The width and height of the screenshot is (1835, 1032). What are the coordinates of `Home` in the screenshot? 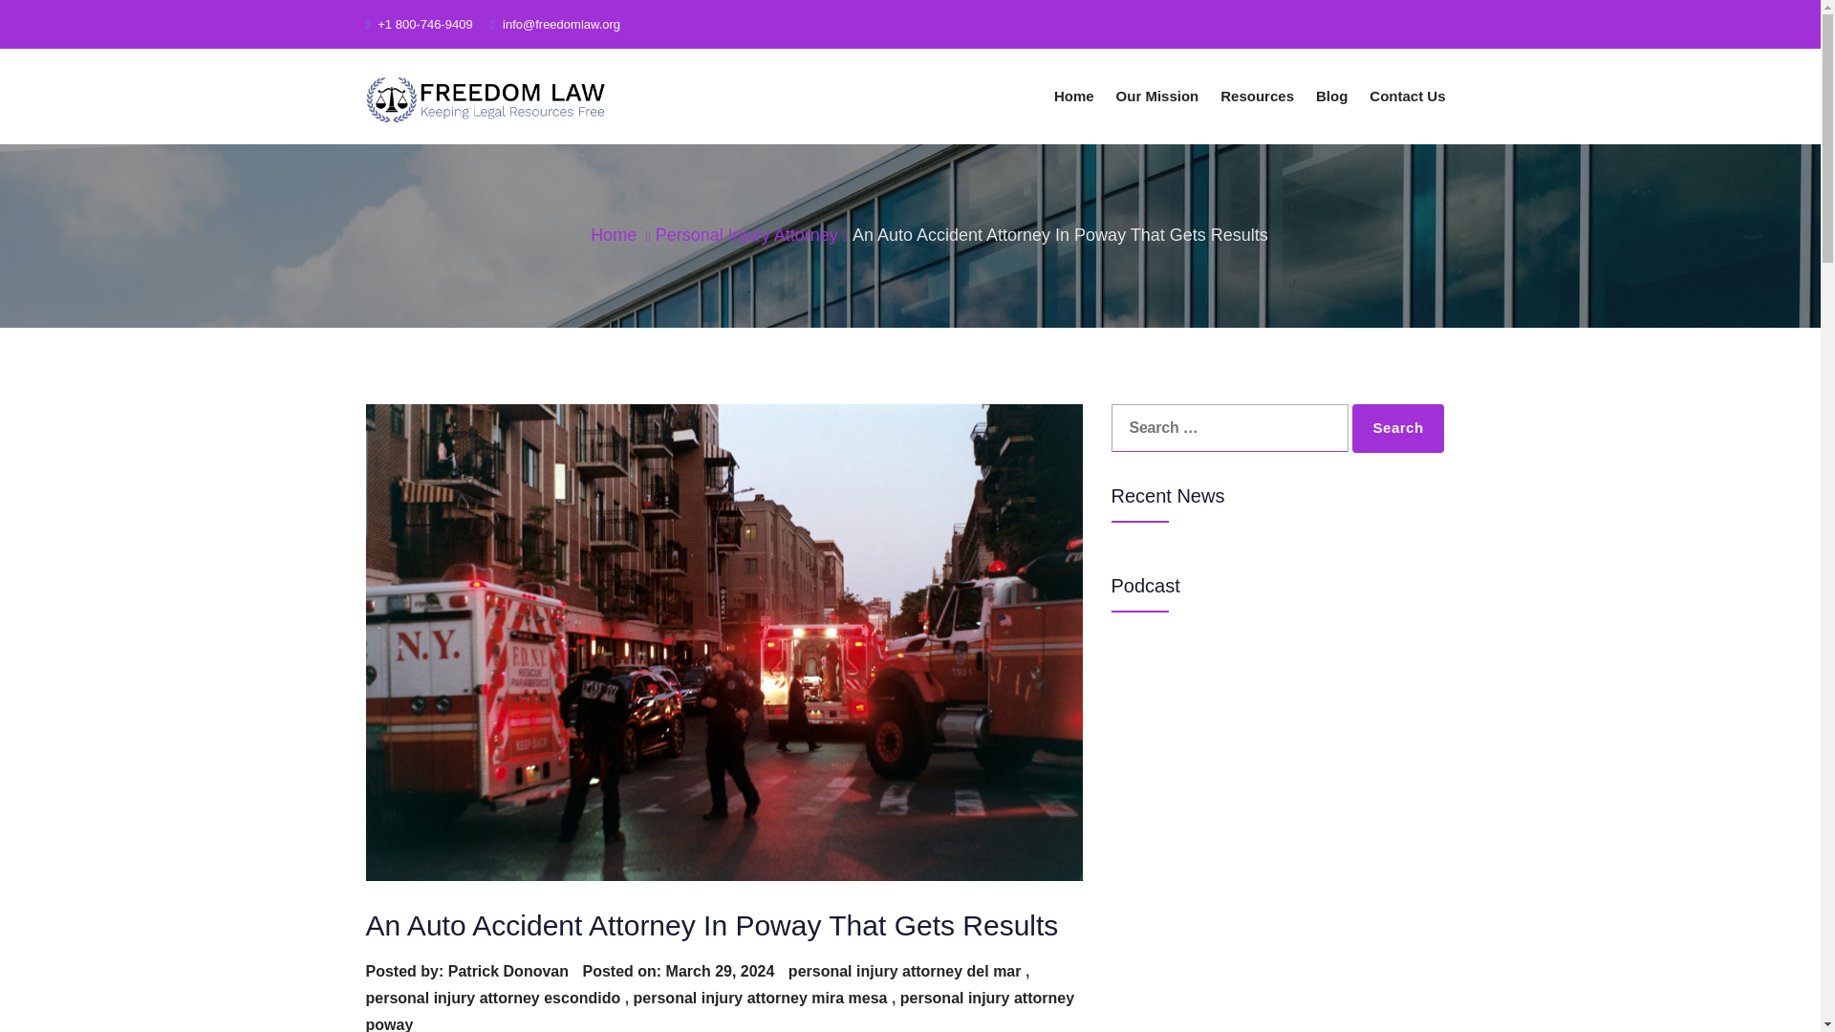 It's located at (614, 235).